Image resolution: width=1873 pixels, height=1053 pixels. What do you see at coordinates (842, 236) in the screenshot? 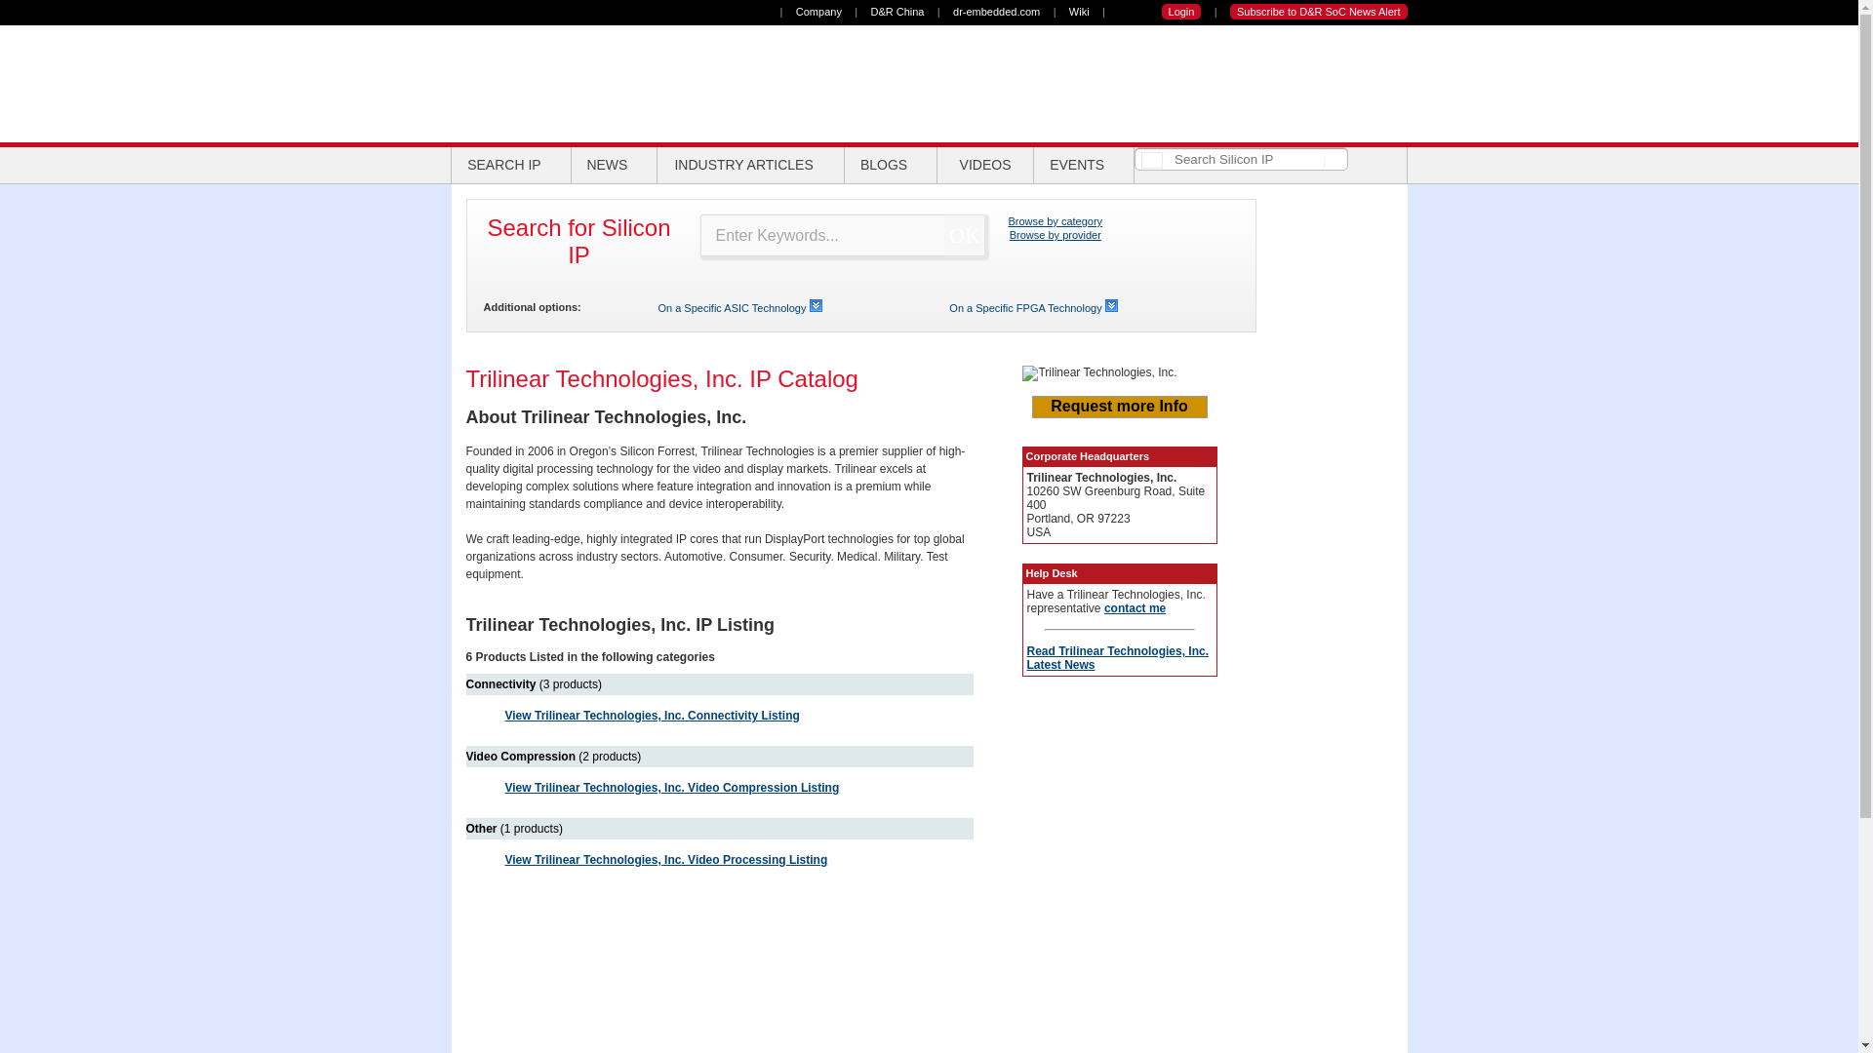
I see `Enter Keywords...` at bounding box center [842, 236].